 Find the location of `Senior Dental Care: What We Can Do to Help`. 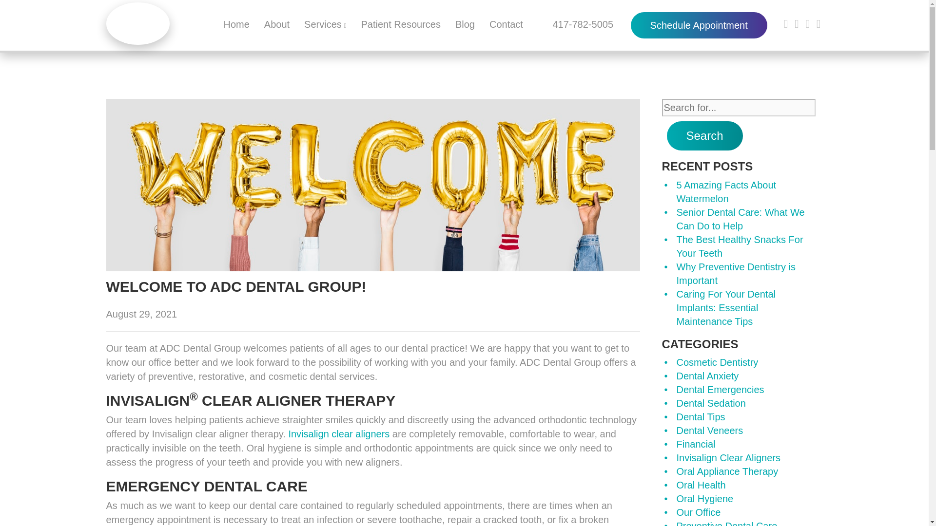

Senior Dental Care: What We Can Do to Help is located at coordinates (741, 219).